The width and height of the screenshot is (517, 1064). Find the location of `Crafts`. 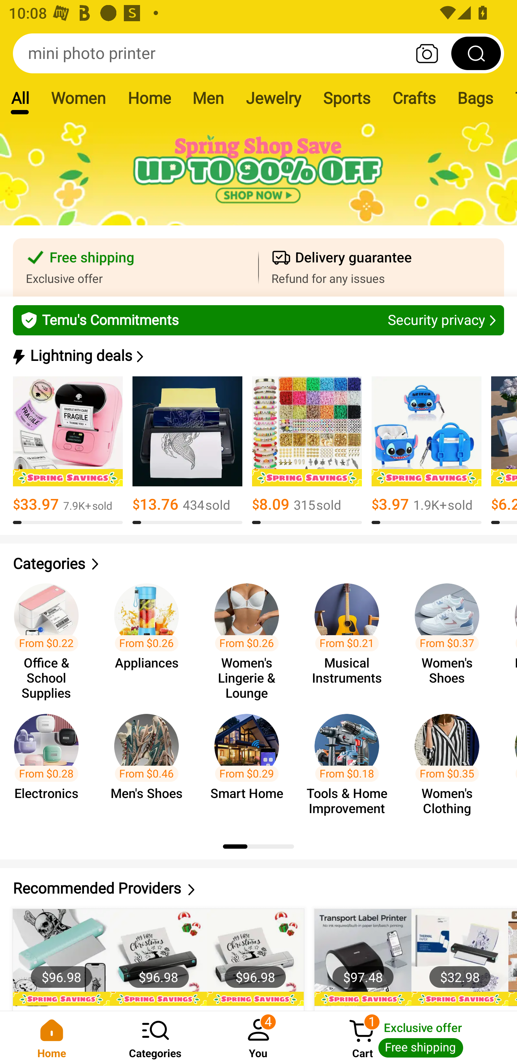

Crafts is located at coordinates (414, 98).